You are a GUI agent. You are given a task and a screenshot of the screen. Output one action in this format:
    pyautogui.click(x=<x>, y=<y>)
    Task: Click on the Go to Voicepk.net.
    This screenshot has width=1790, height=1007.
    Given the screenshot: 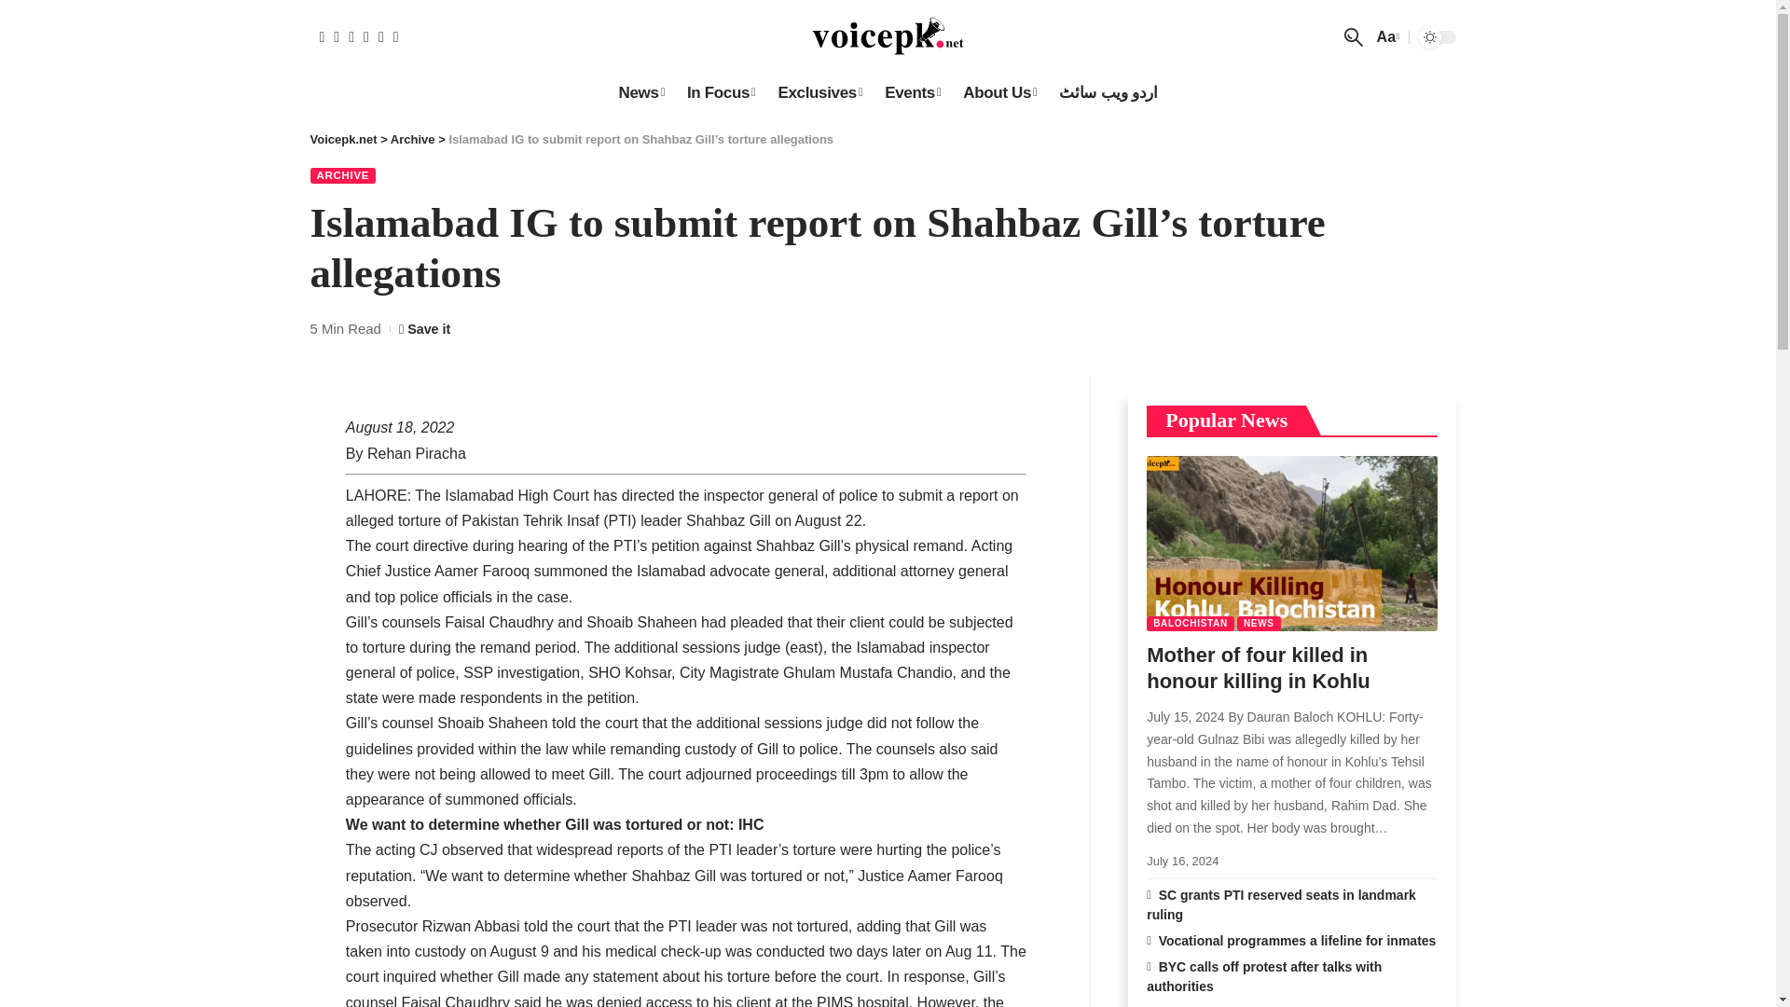 What is the action you would take?
    pyautogui.click(x=343, y=138)
    